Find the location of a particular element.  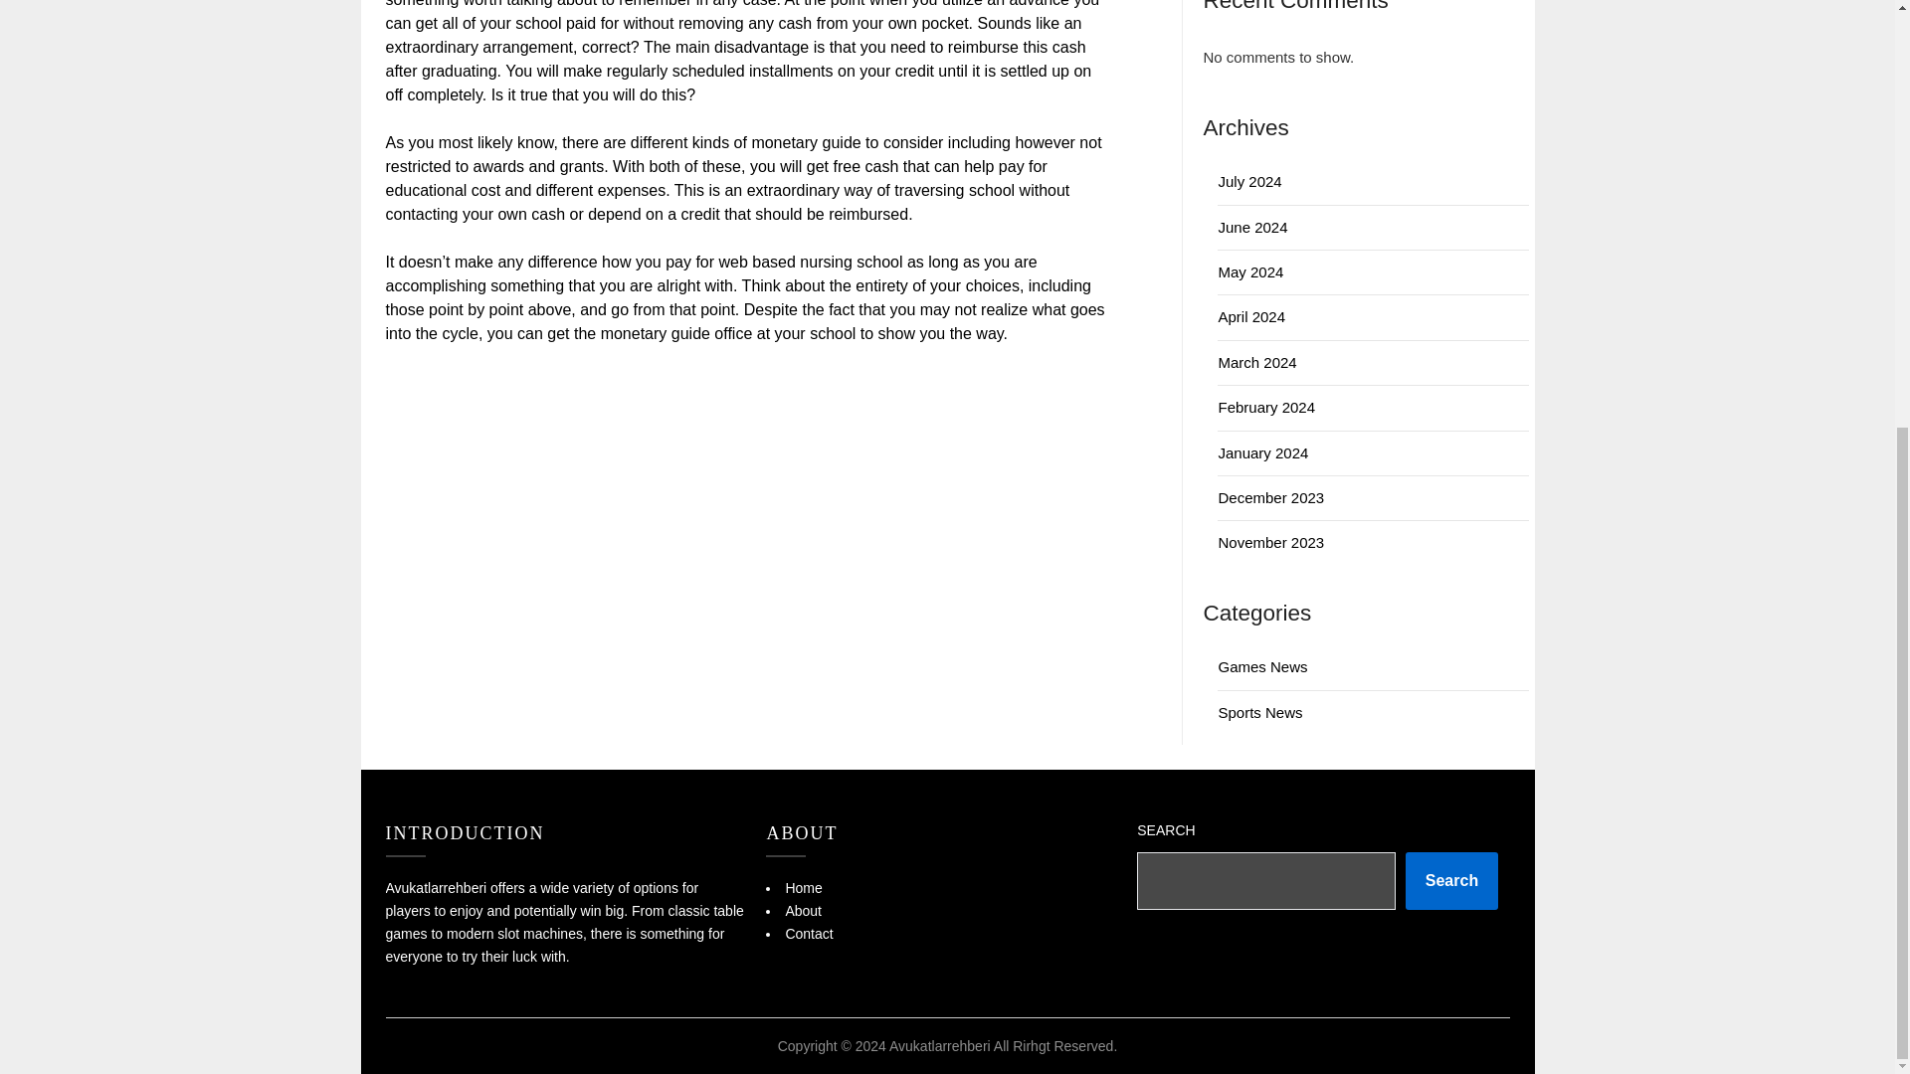

Contact is located at coordinates (809, 933).